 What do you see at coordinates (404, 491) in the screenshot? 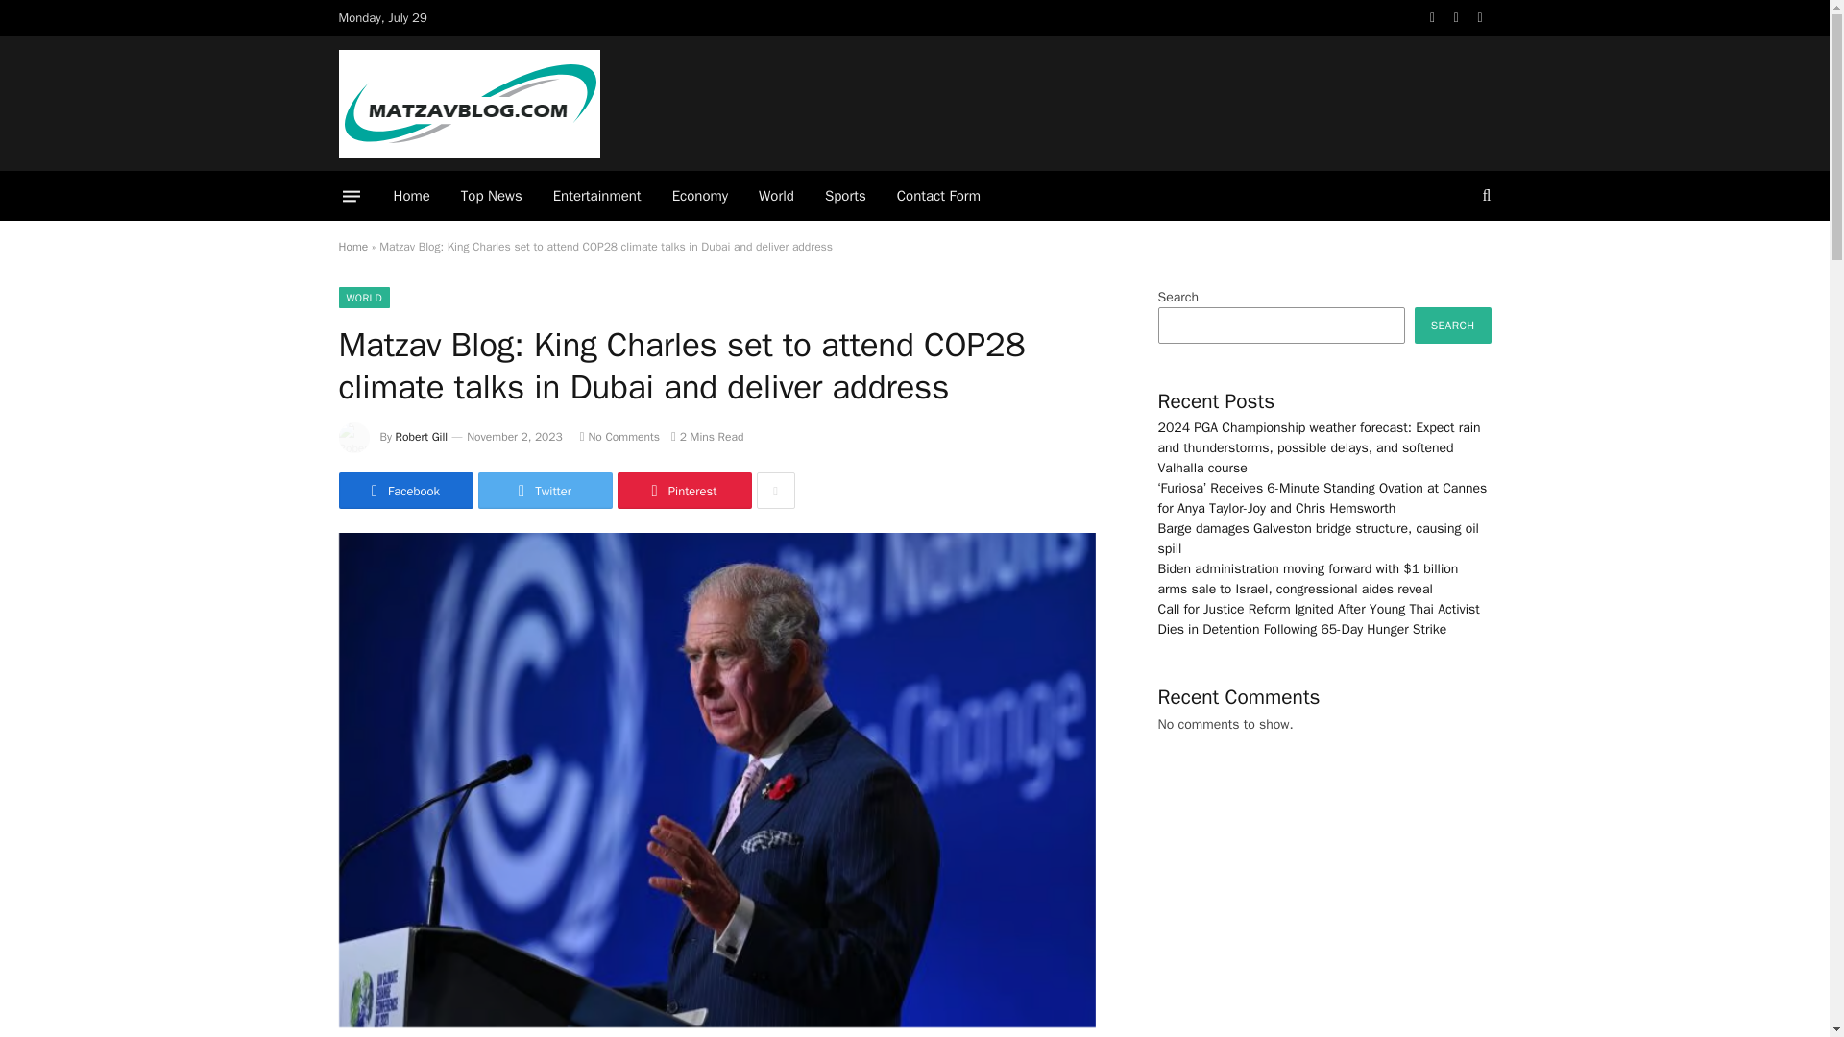
I see `Share on Facebook` at bounding box center [404, 491].